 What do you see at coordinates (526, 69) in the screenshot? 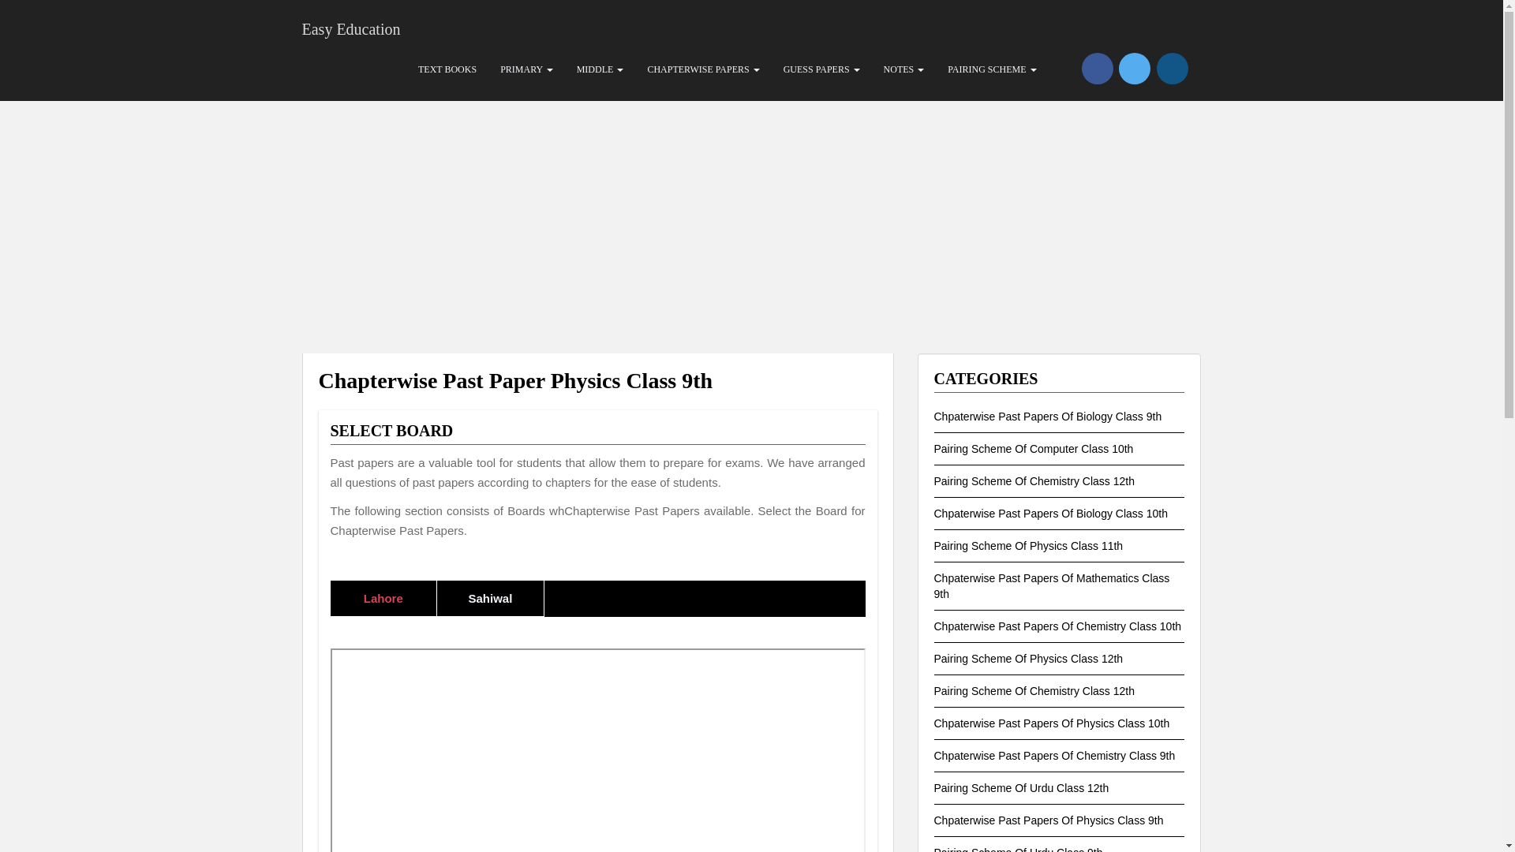
I see `PRIMARY` at bounding box center [526, 69].